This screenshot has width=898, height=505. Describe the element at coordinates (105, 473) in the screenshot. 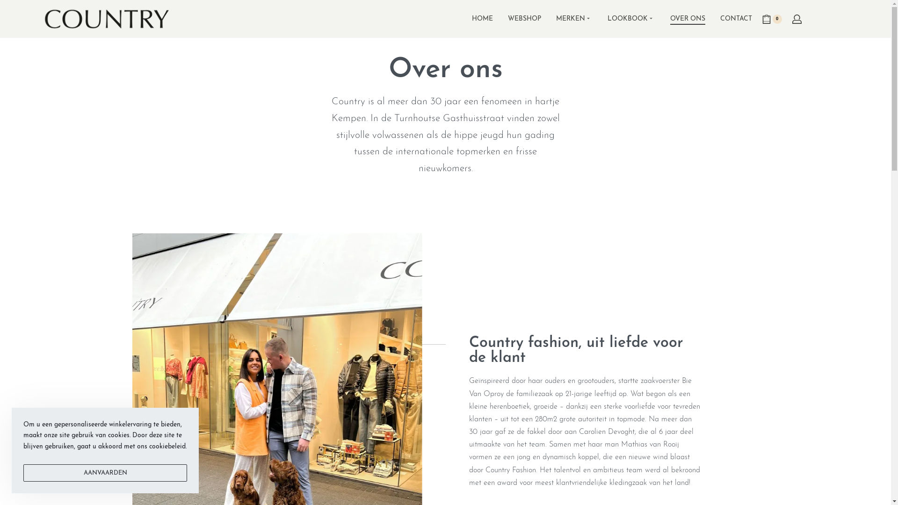

I see `AANVAARDEN` at that location.